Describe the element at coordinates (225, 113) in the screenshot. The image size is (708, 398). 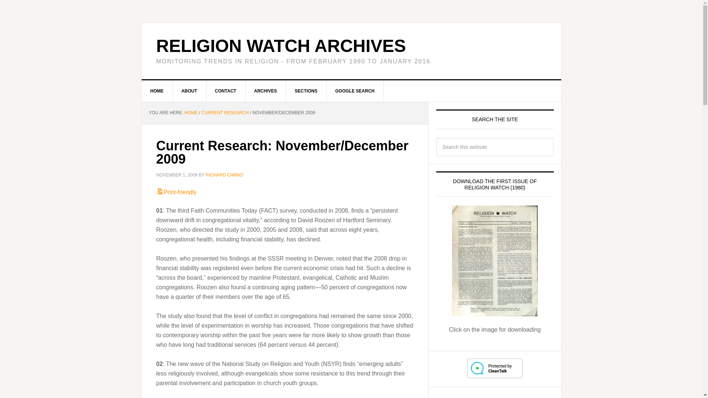
I see `CURRENT RESEARCH` at that location.